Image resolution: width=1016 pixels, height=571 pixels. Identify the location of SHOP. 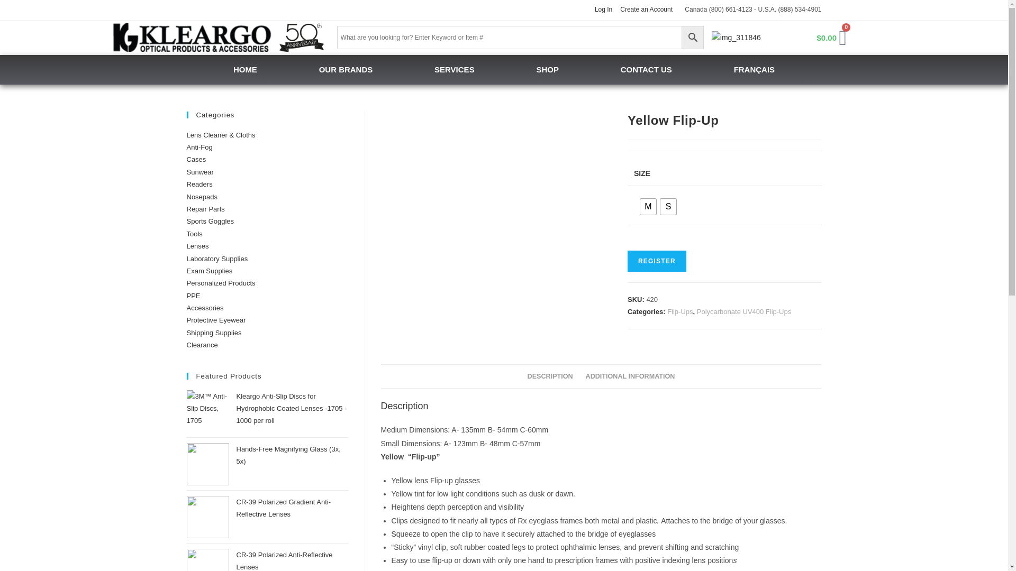
(547, 69).